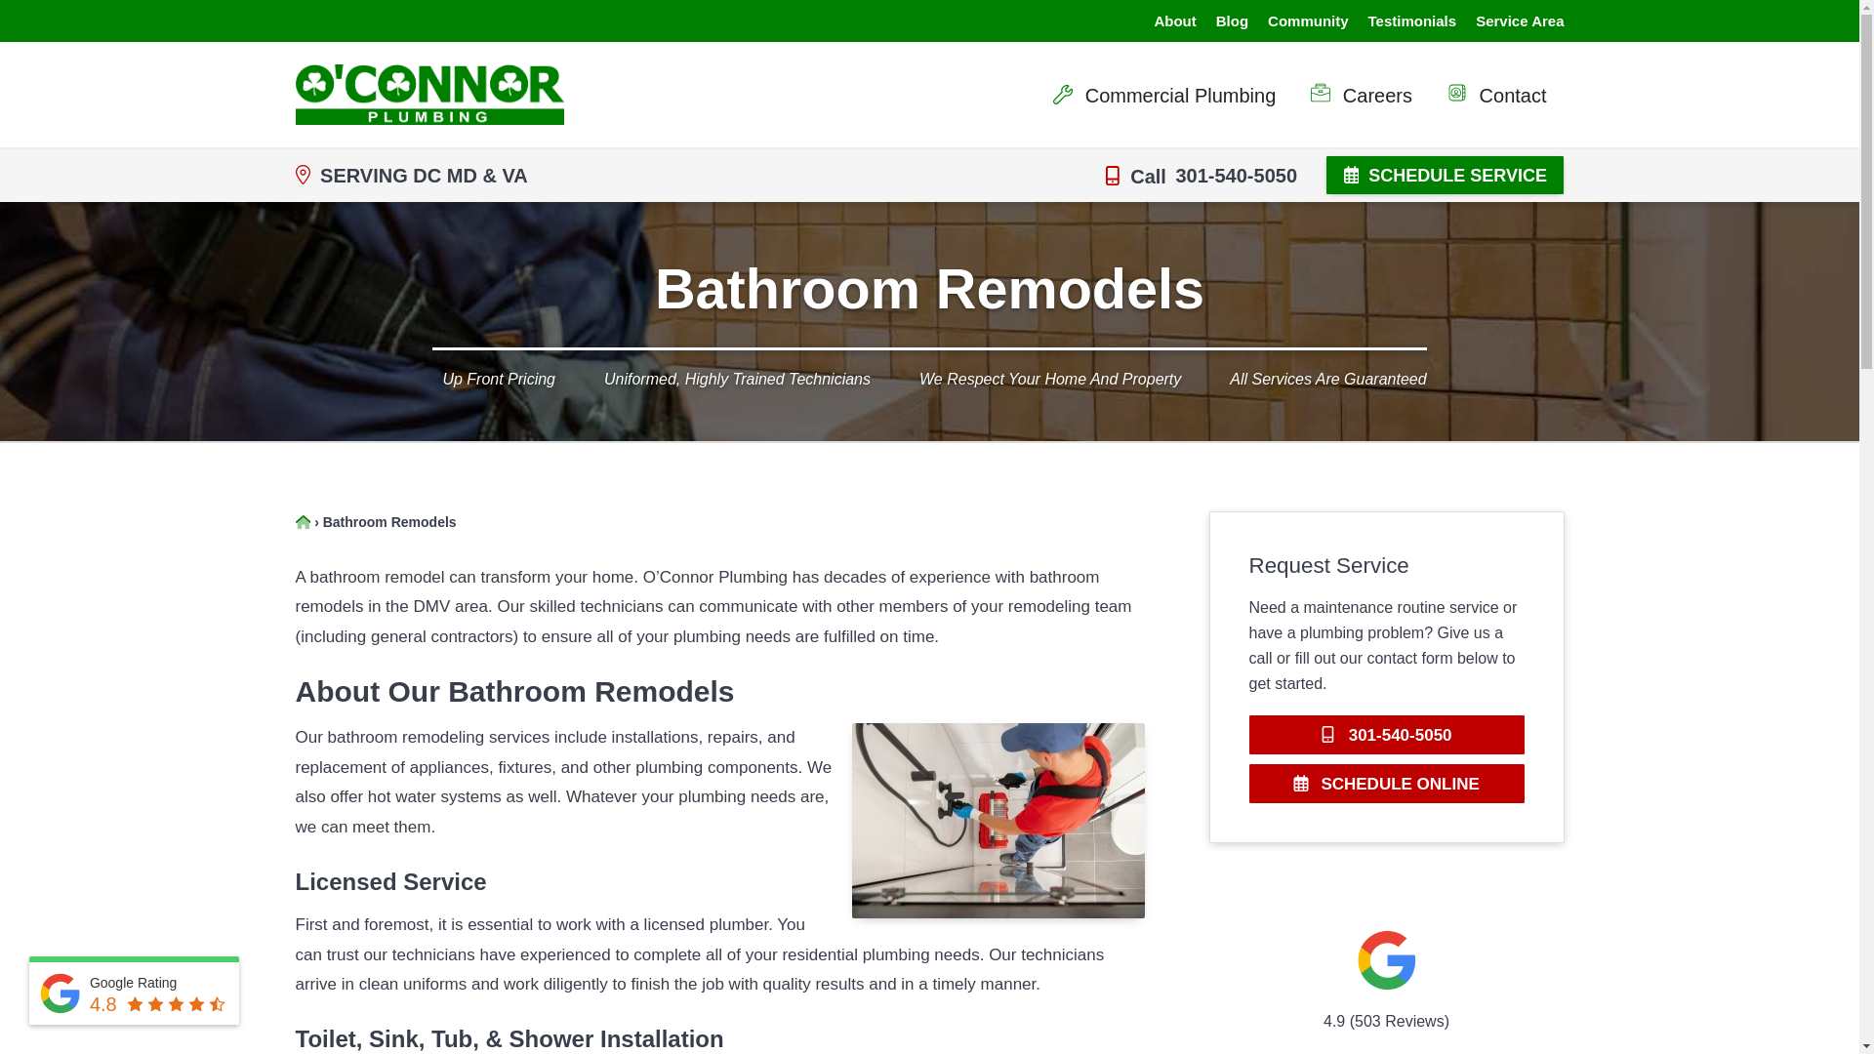 Image resolution: width=1874 pixels, height=1054 pixels. Describe the element at coordinates (1174, 20) in the screenshot. I see `About` at that location.